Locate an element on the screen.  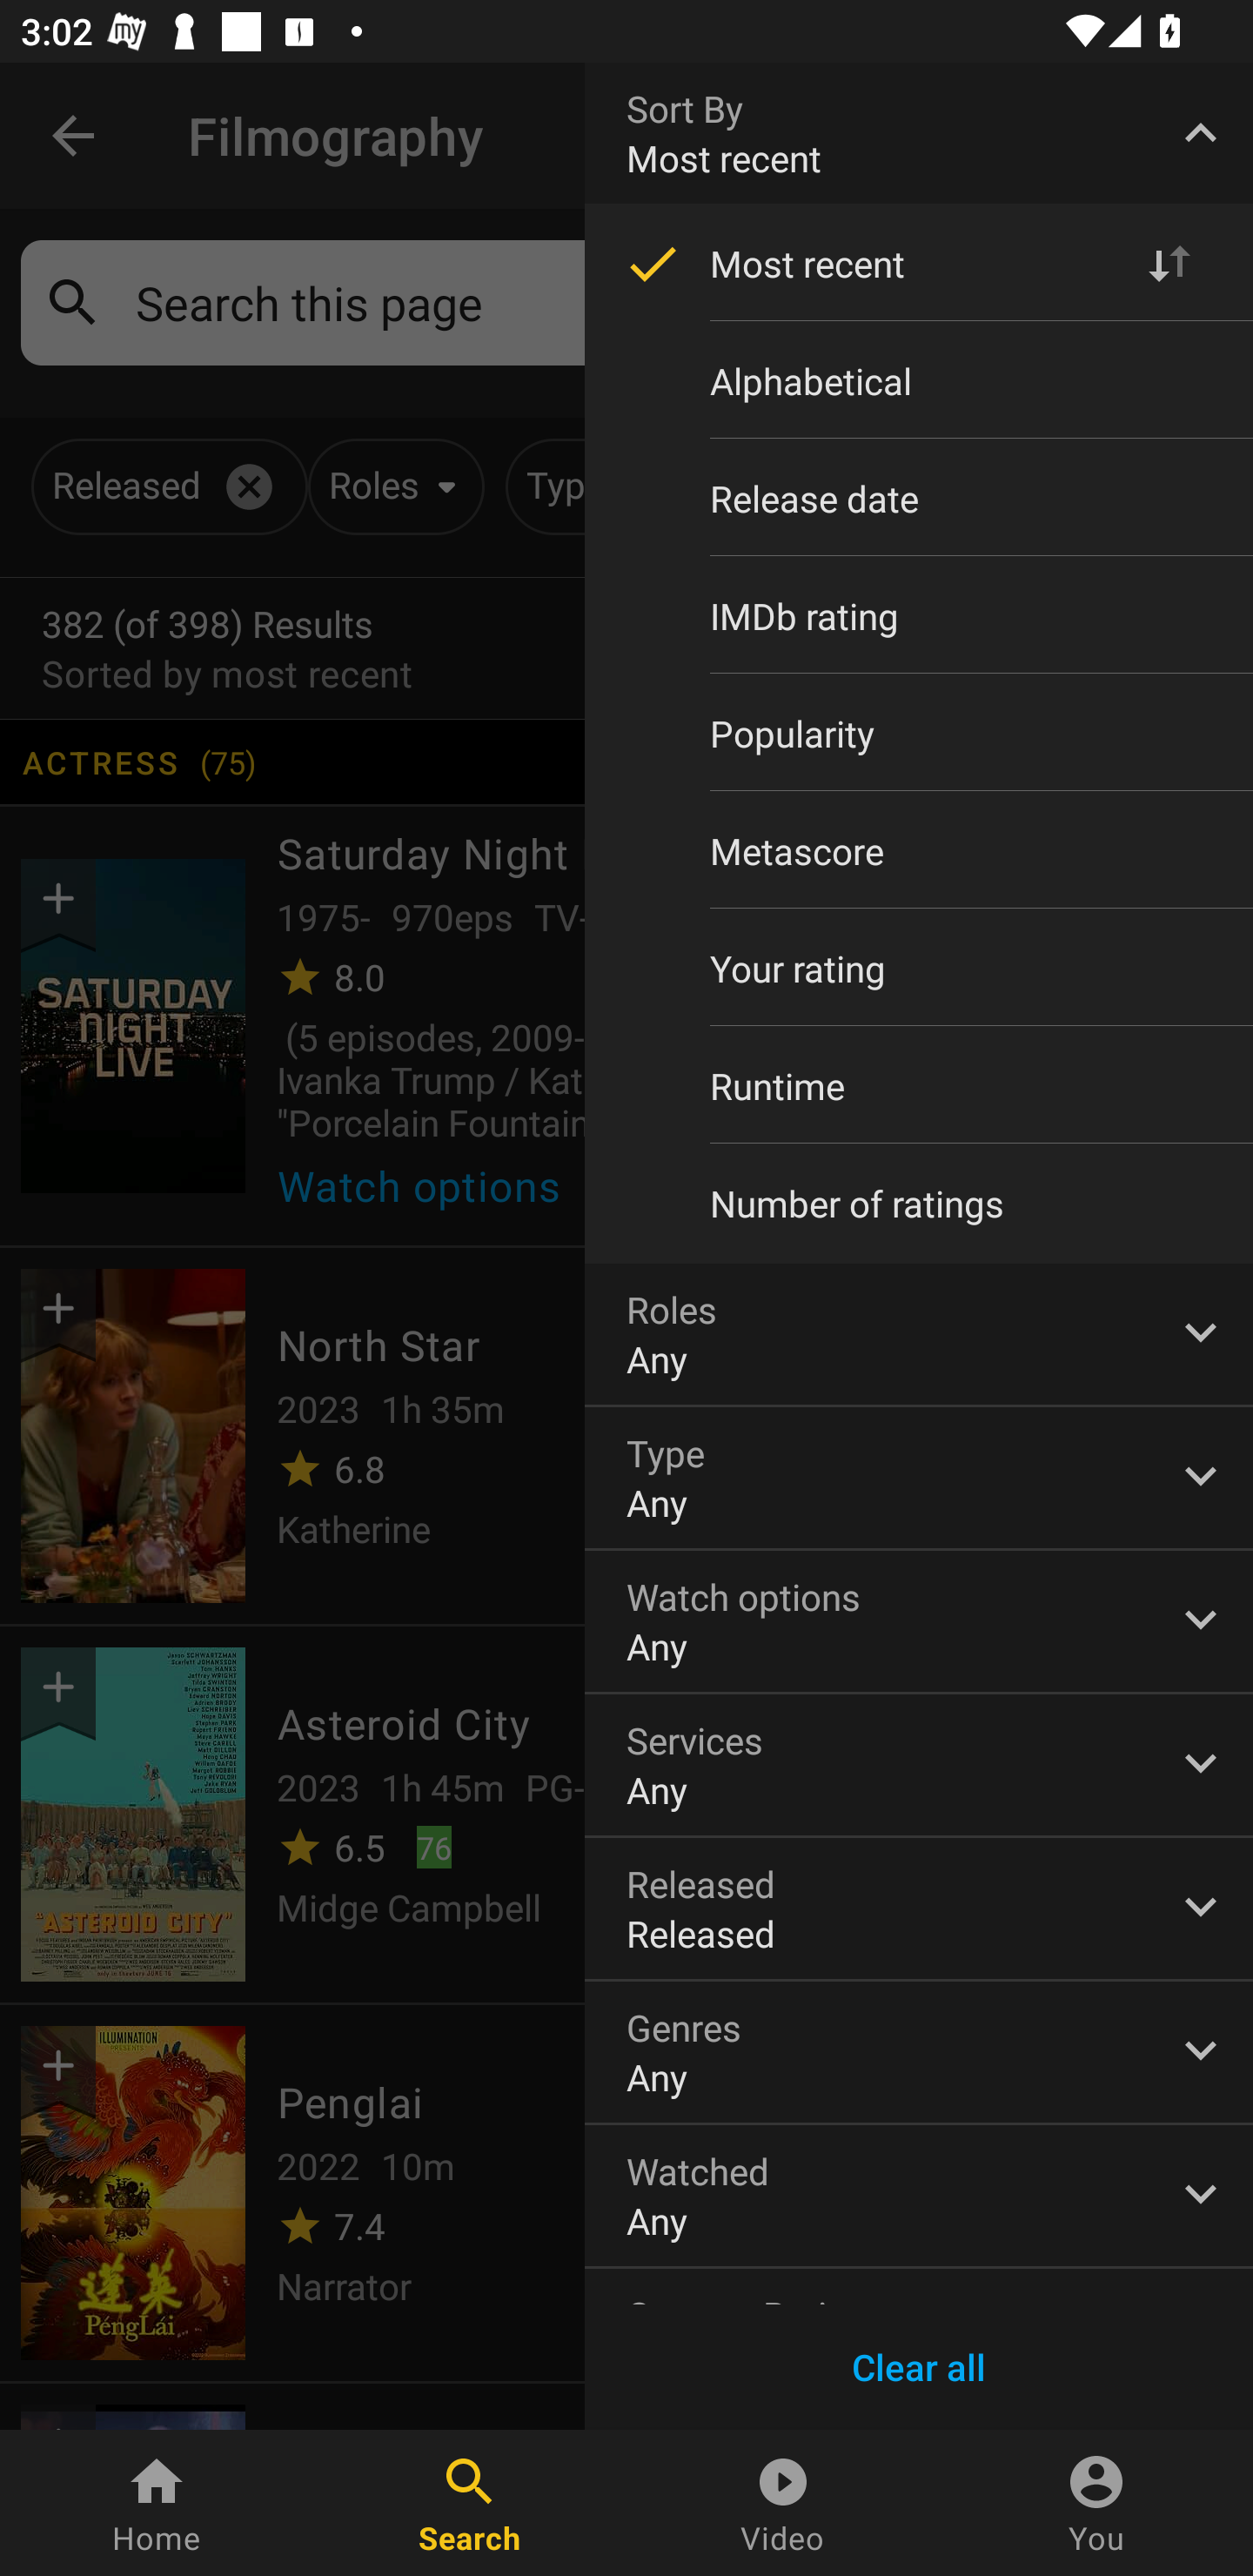
Sort By Most recent is located at coordinates (919, 132).